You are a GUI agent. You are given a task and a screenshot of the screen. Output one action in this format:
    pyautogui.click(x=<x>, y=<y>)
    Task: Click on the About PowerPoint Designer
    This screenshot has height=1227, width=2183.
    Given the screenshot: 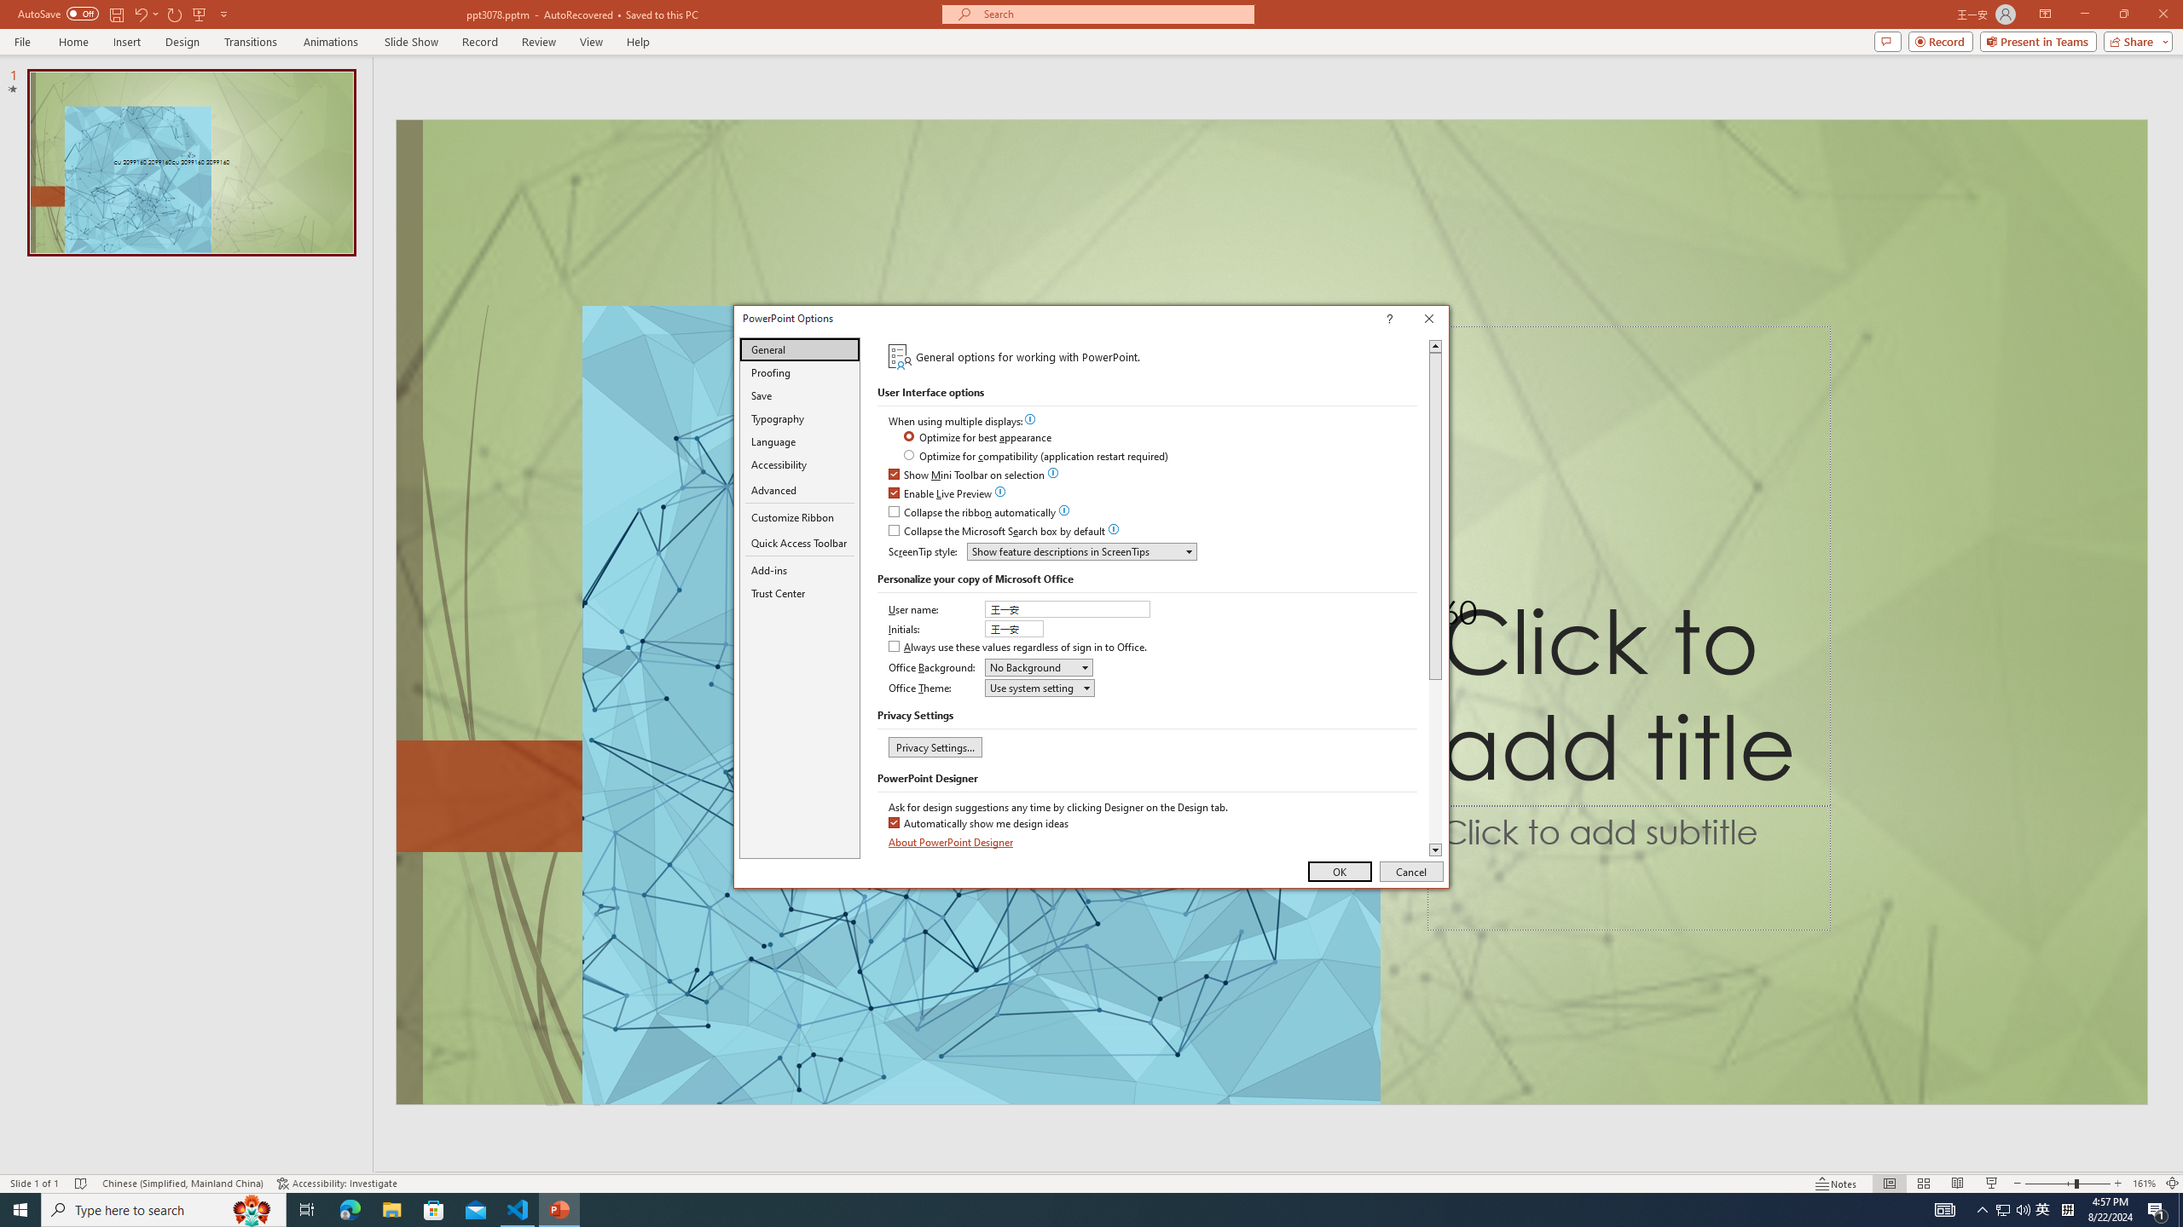 What is the action you would take?
    pyautogui.click(x=952, y=842)
    